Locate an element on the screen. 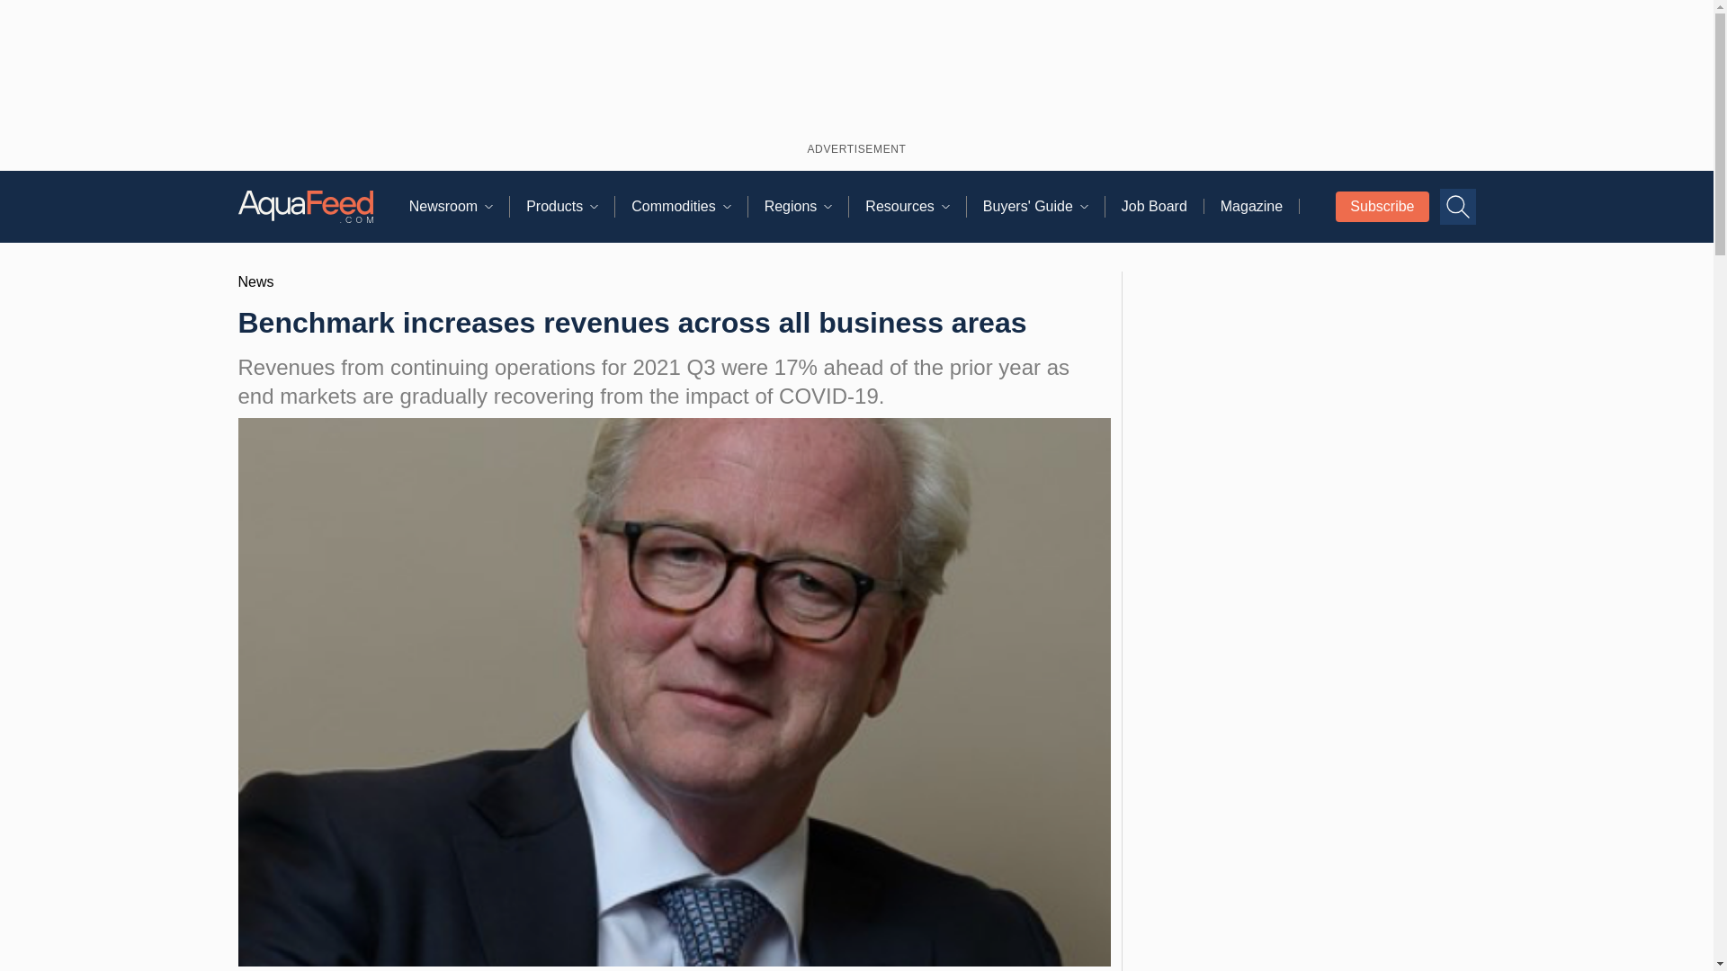 This screenshot has height=971, width=1727. Regions is located at coordinates (807, 207).